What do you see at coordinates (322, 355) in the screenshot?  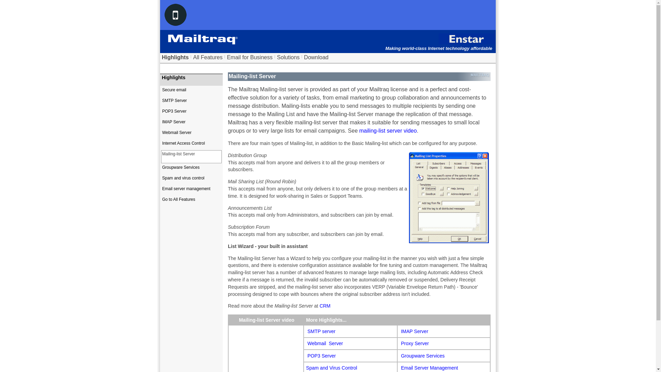 I see `POP3 Server` at bounding box center [322, 355].